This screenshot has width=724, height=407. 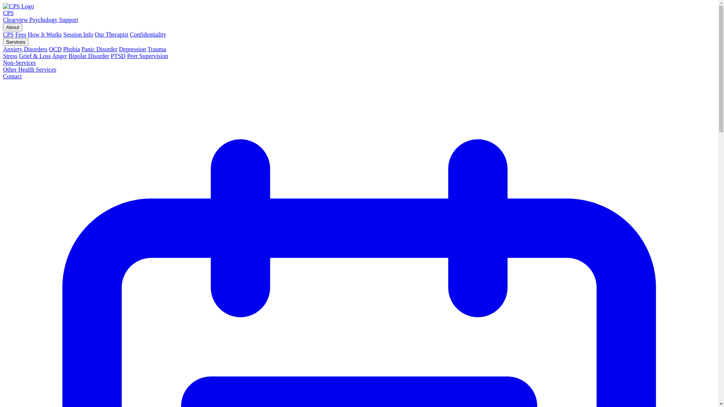 What do you see at coordinates (12, 76) in the screenshot?
I see `Contact` at bounding box center [12, 76].